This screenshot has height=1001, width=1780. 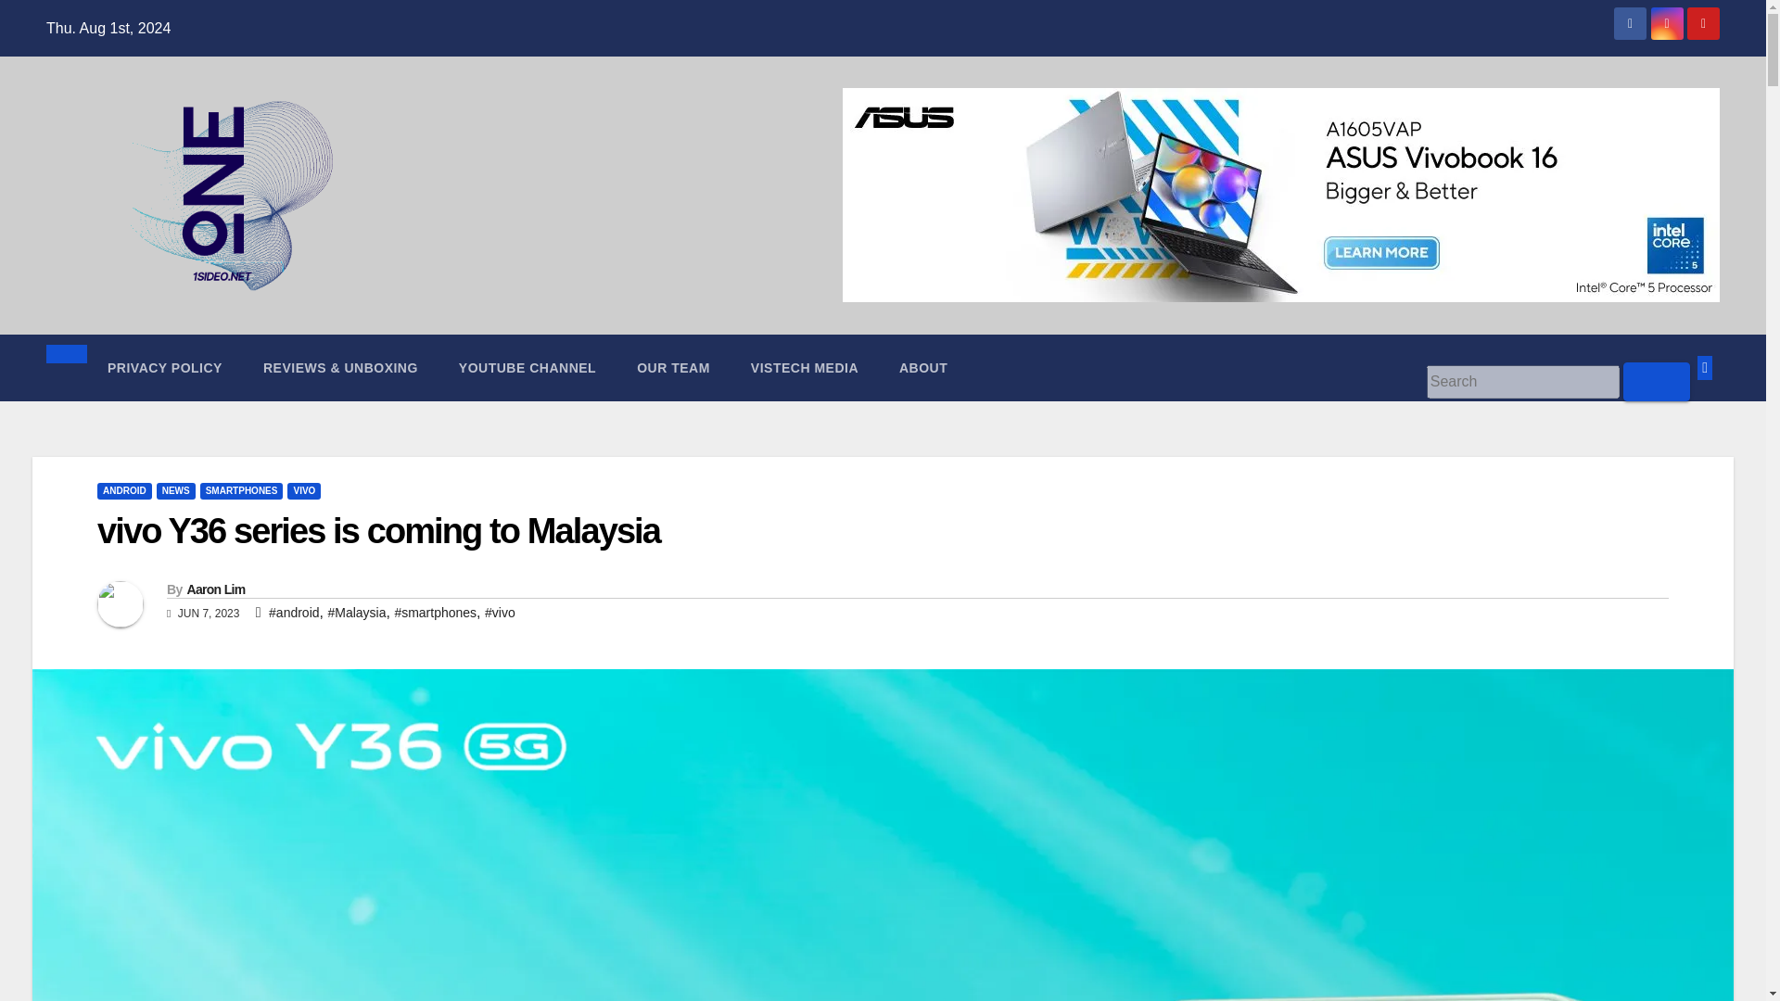 What do you see at coordinates (378, 530) in the screenshot?
I see `vivo Y36 series is coming to Malaysia` at bounding box center [378, 530].